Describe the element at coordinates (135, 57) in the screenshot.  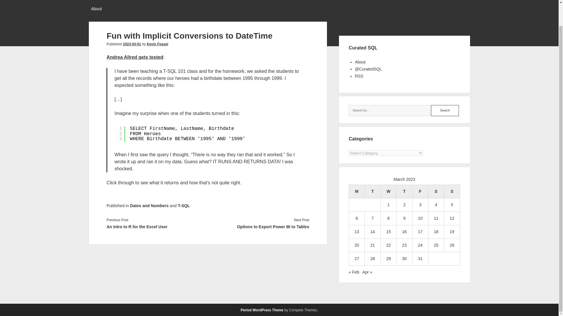
I see `Andrea Allred gets tested` at that location.